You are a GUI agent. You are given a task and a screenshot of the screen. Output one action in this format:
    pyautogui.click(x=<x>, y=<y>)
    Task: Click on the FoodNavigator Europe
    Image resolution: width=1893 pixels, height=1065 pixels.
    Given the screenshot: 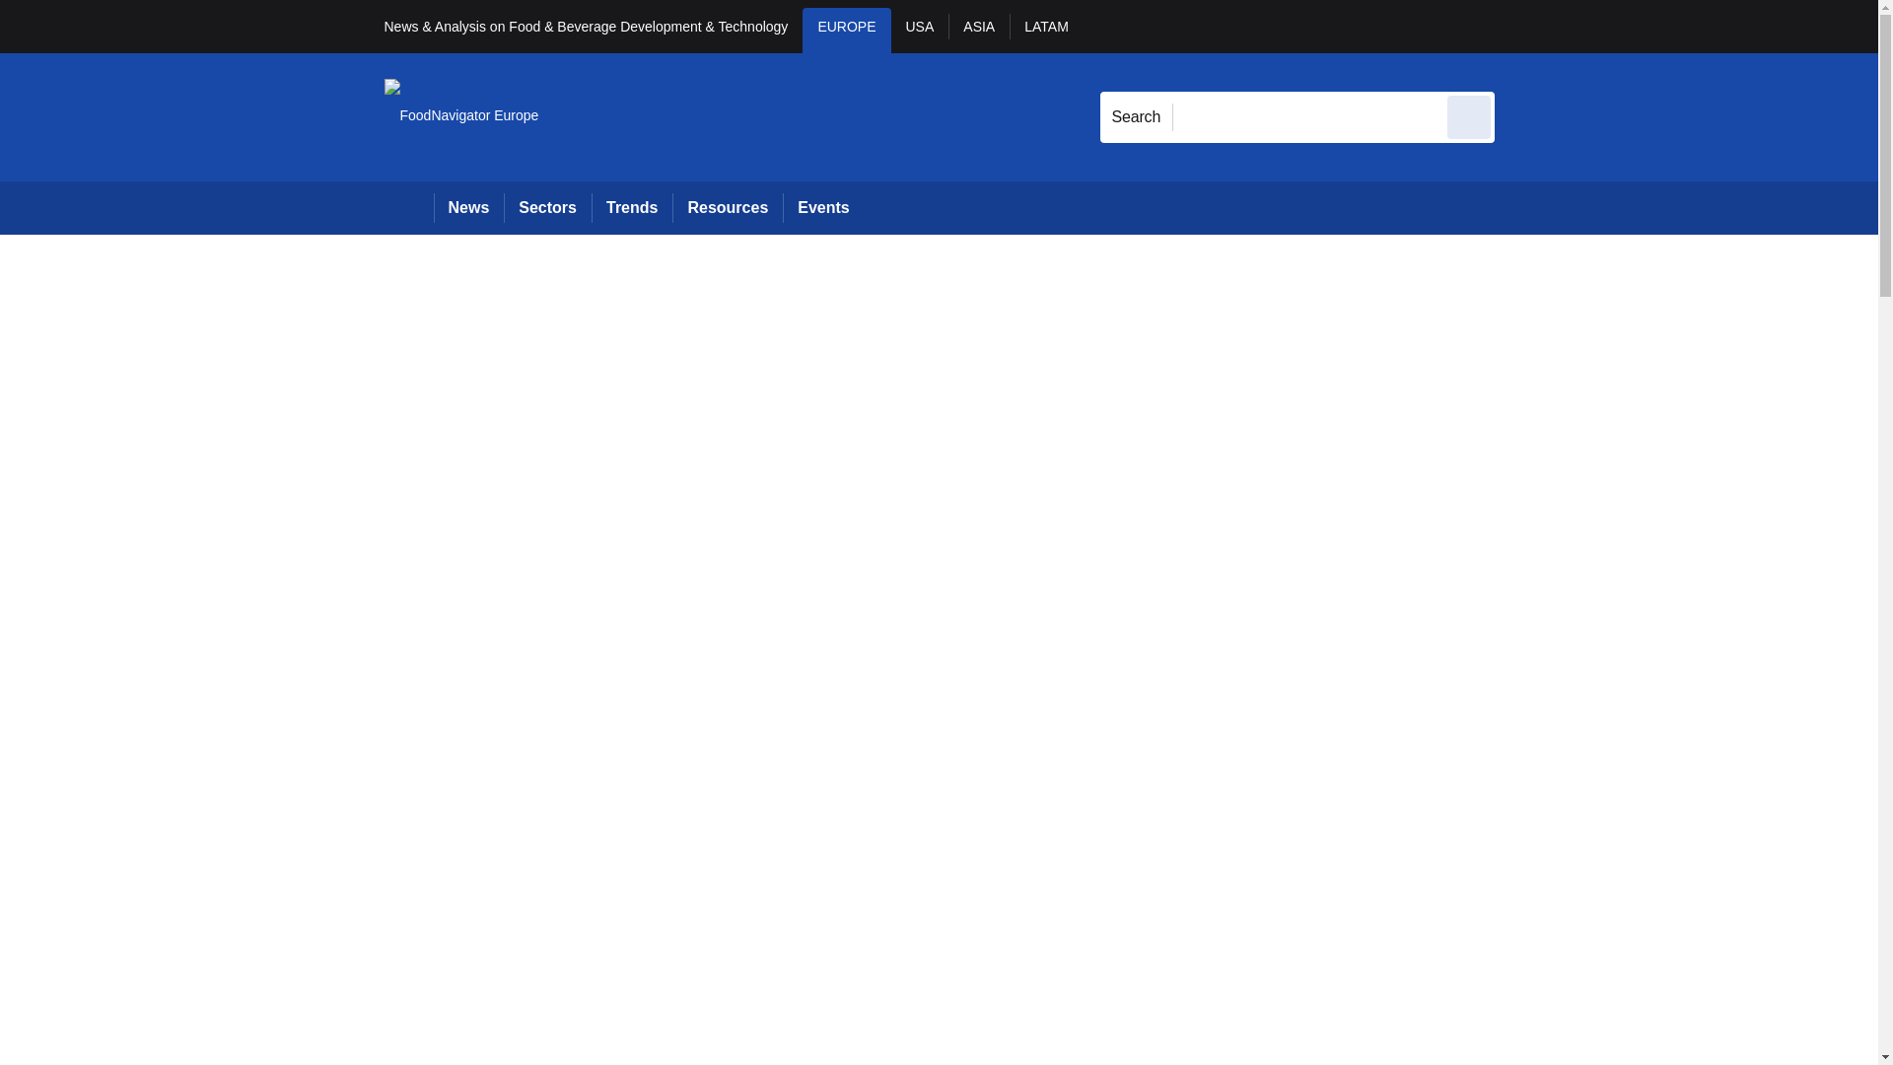 What is the action you would take?
    pyautogui.click(x=461, y=116)
    